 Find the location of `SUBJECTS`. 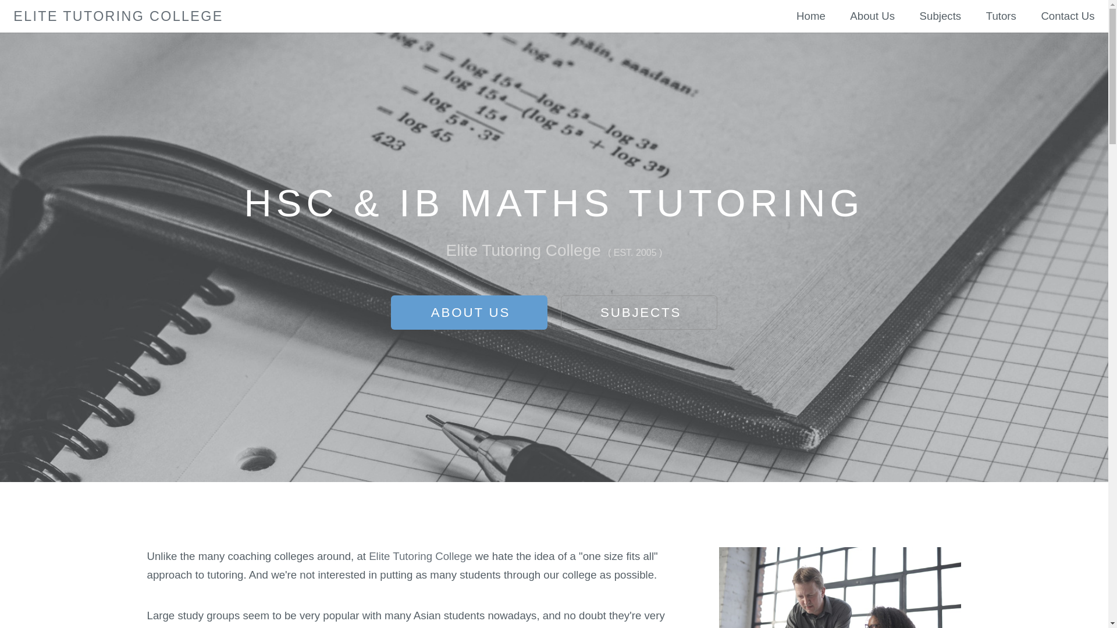

SUBJECTS is located at coordinates (639, 313).